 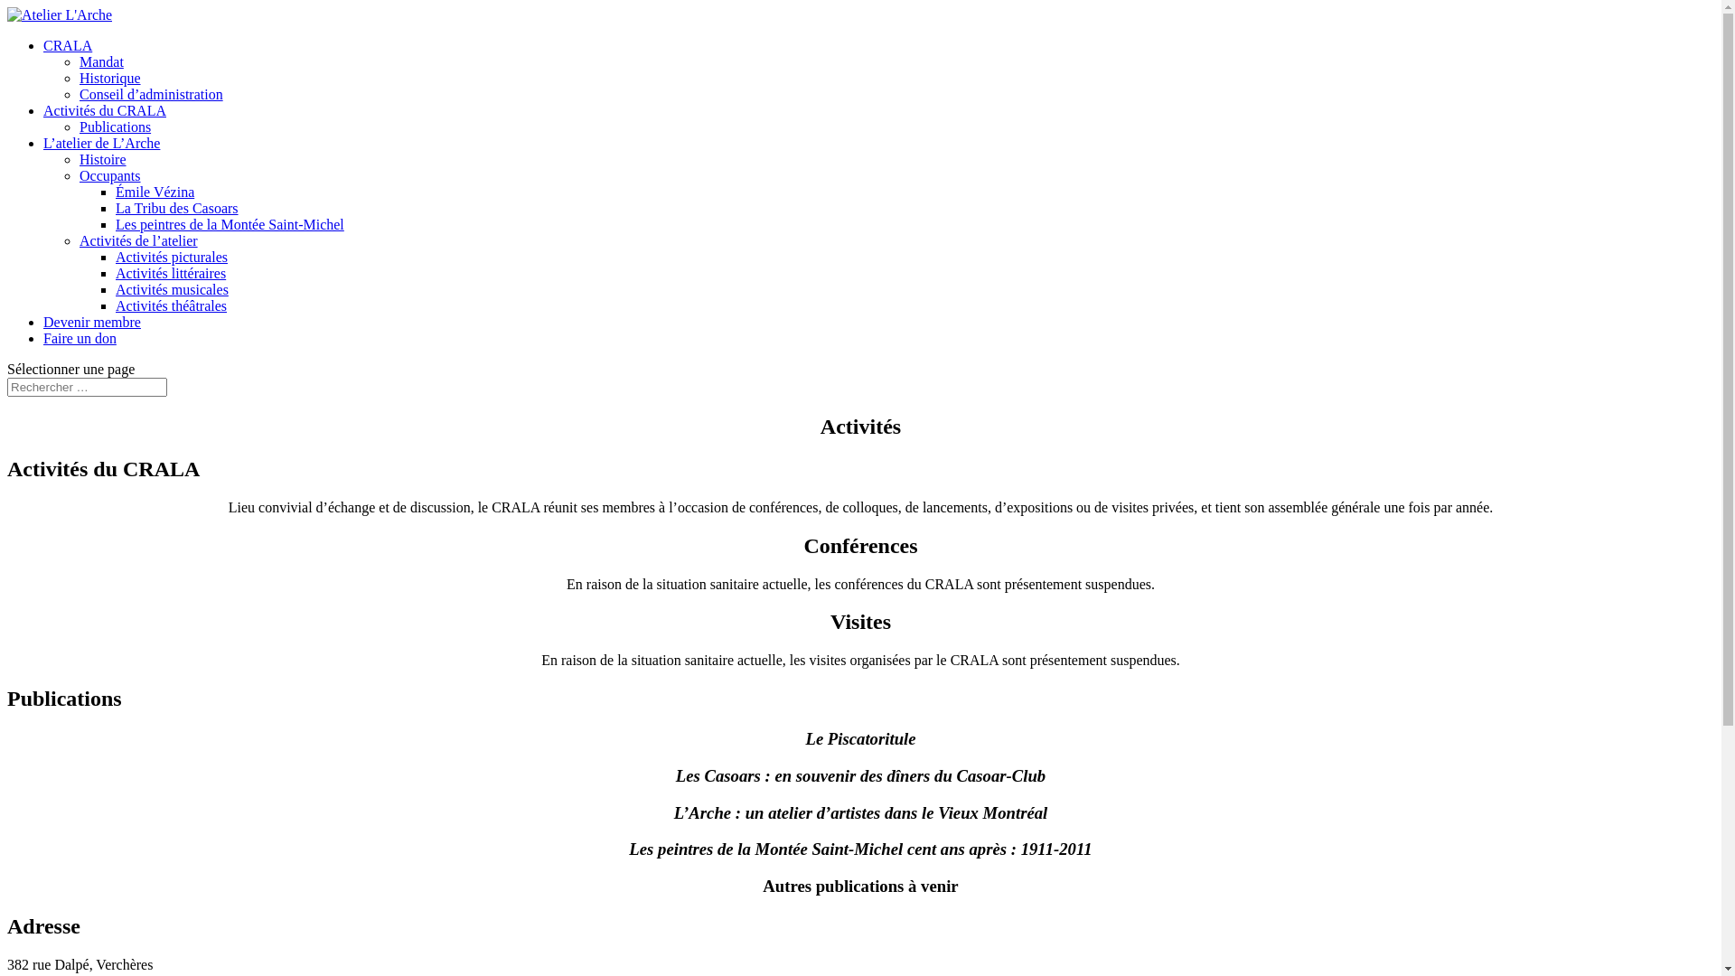 What do you see at coordinates (80, 338) in the screenshot?
I see `Faire un don` at bounding box center [80, 338].